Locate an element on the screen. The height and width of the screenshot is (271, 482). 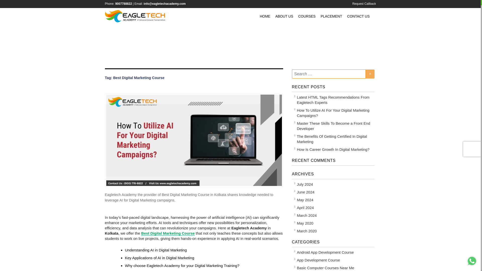
9007788822 is located at coordinates (124, 4).